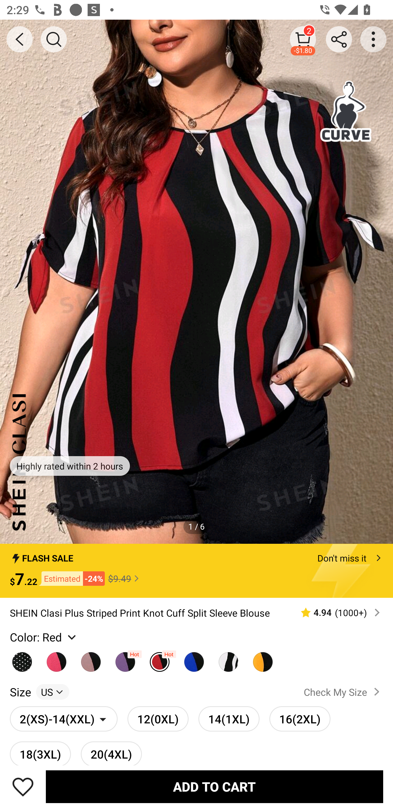 The width and height of the screenshot is (393, 808). Describe the element at coordinates (22, 659) in the screenshot. I see `Black` at that location.